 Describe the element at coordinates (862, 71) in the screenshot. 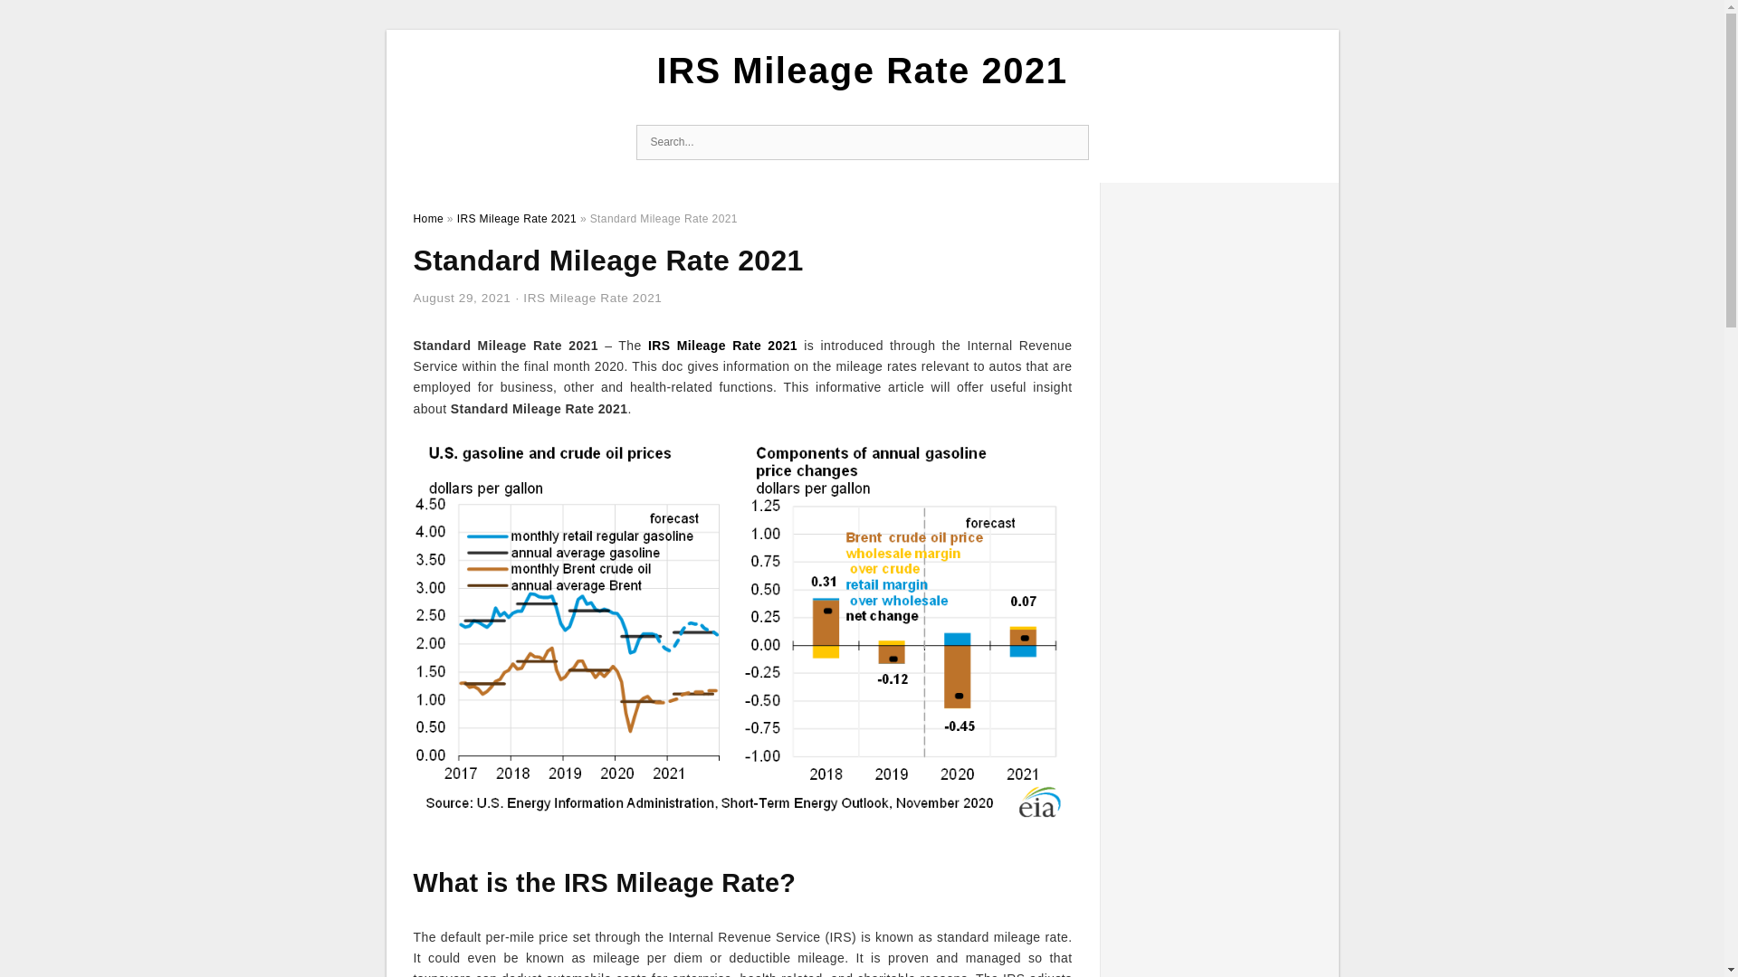

I see `IRS Mileage Rate 2021` at that location.